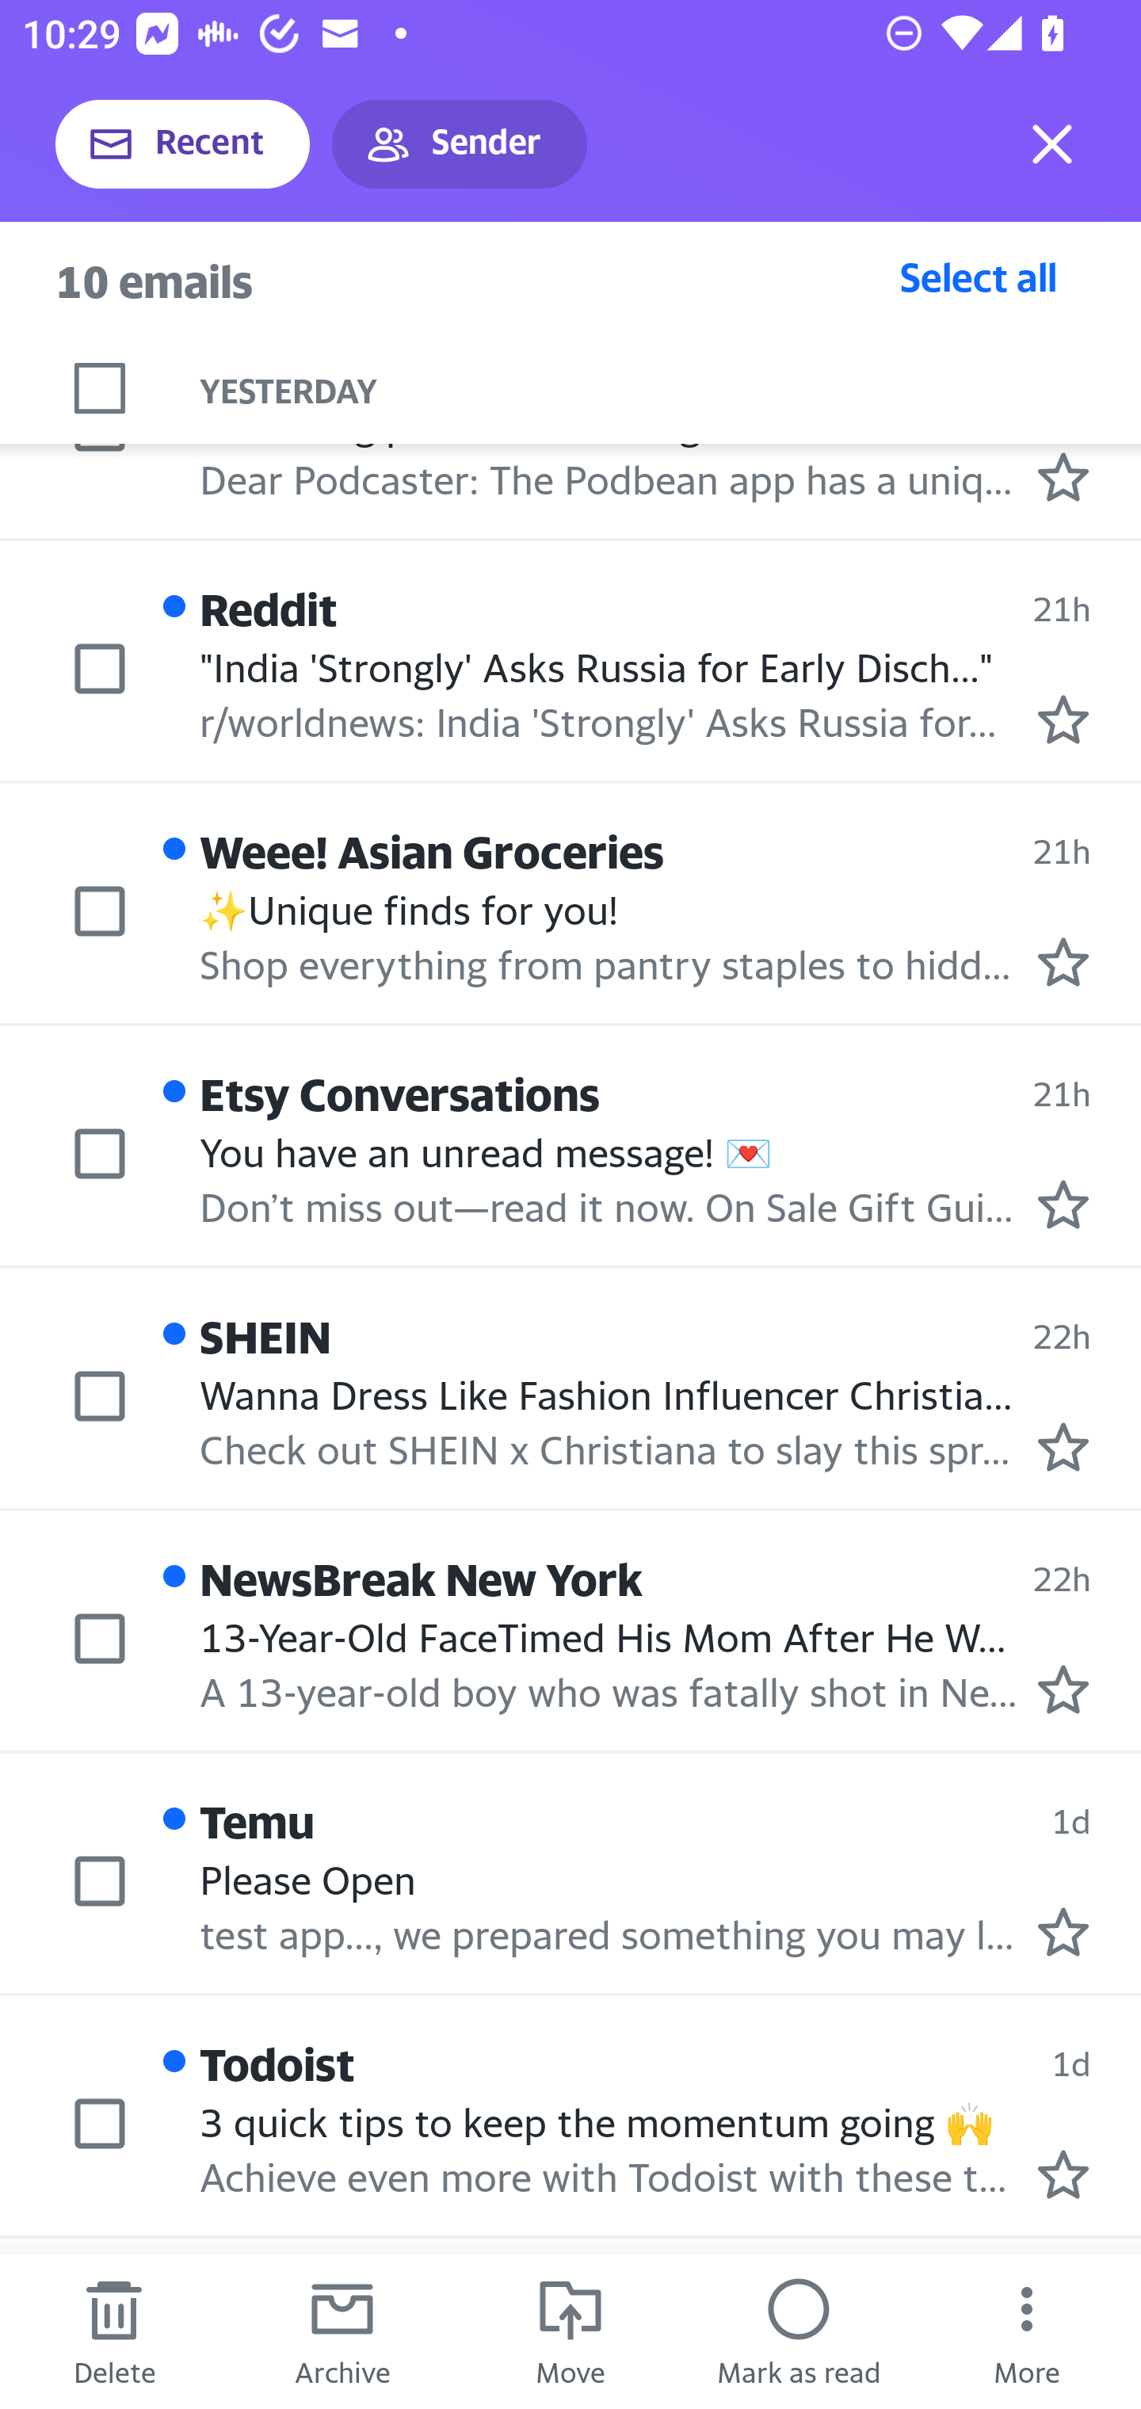  What do you see at coordinates (570, 2331) in the screenshot?
I see `Move` at bounding box center [570, 2331].